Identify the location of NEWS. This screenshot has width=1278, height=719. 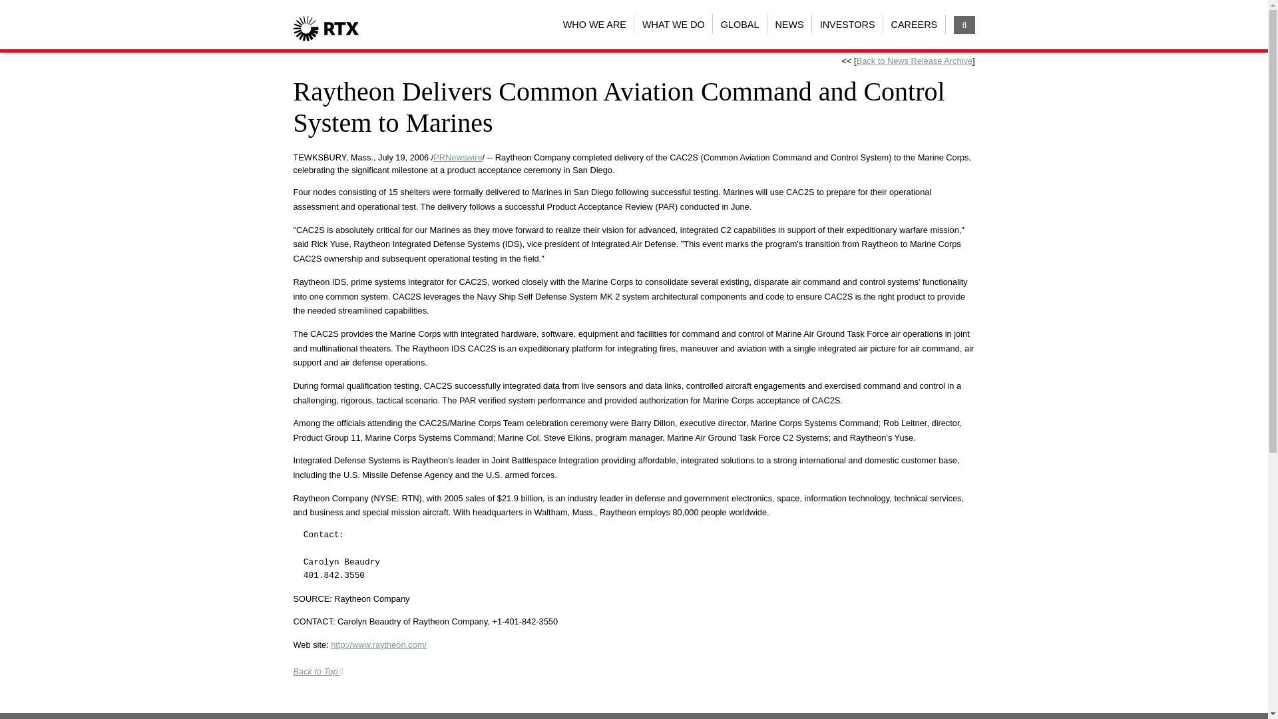
(789, 24).